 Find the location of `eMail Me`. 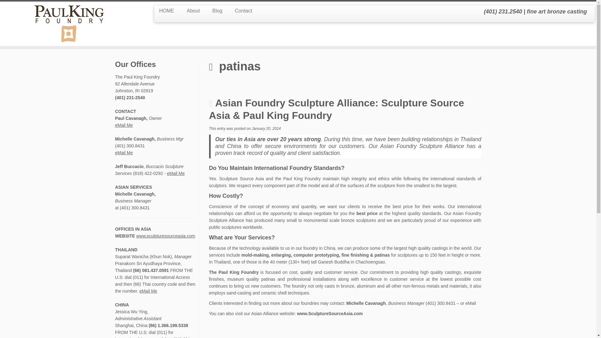

eMail Me is located at coordinates (176, 173).